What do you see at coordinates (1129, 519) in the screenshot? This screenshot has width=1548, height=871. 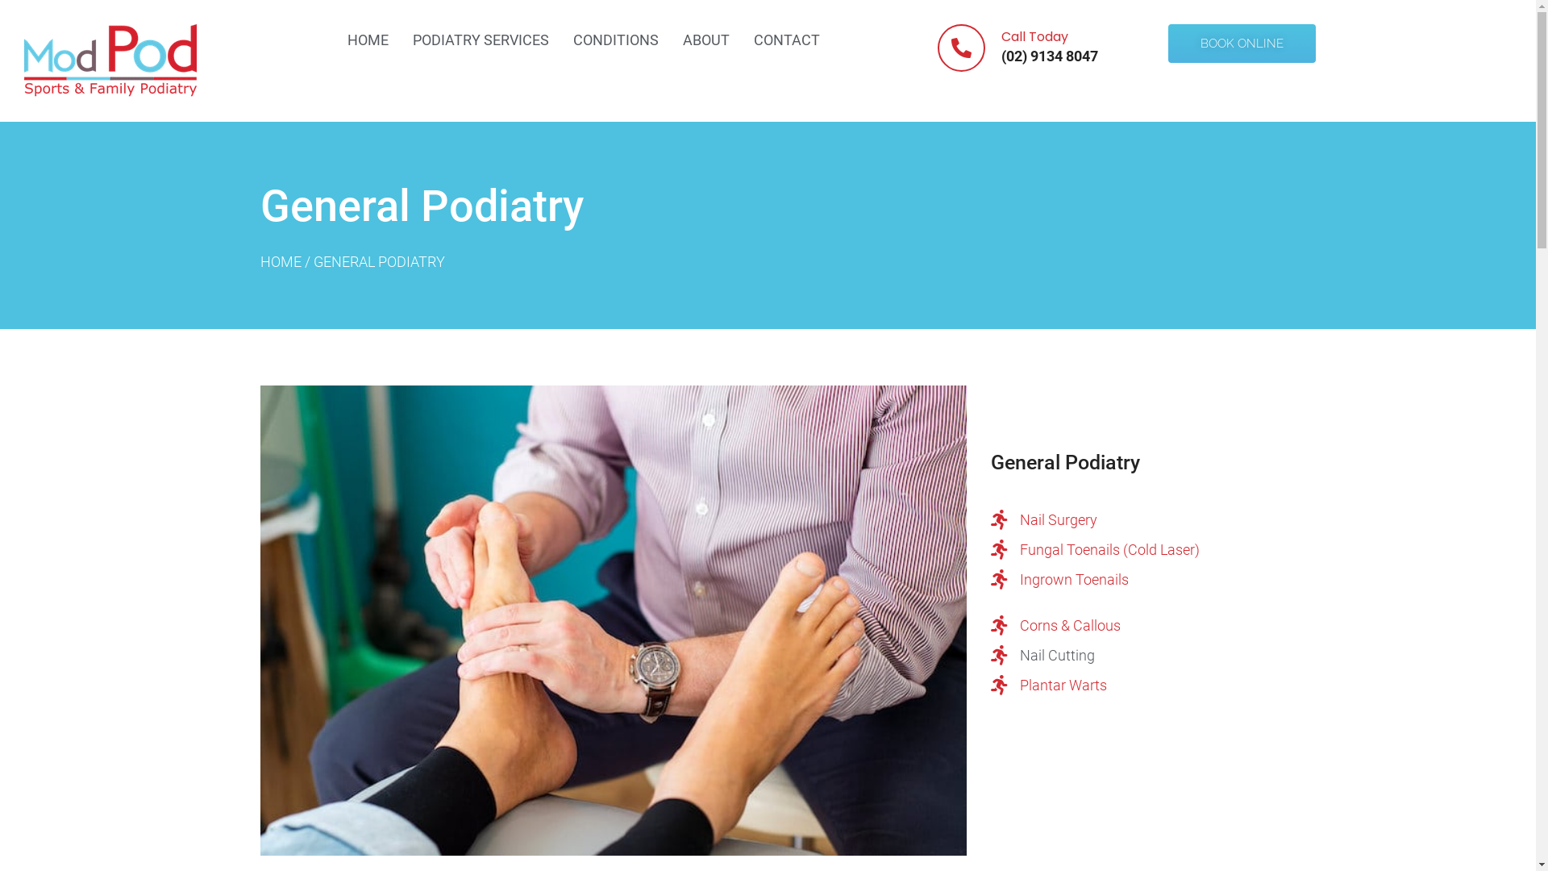 I see `Nail Surgery` at bounding box center [1129, 519].